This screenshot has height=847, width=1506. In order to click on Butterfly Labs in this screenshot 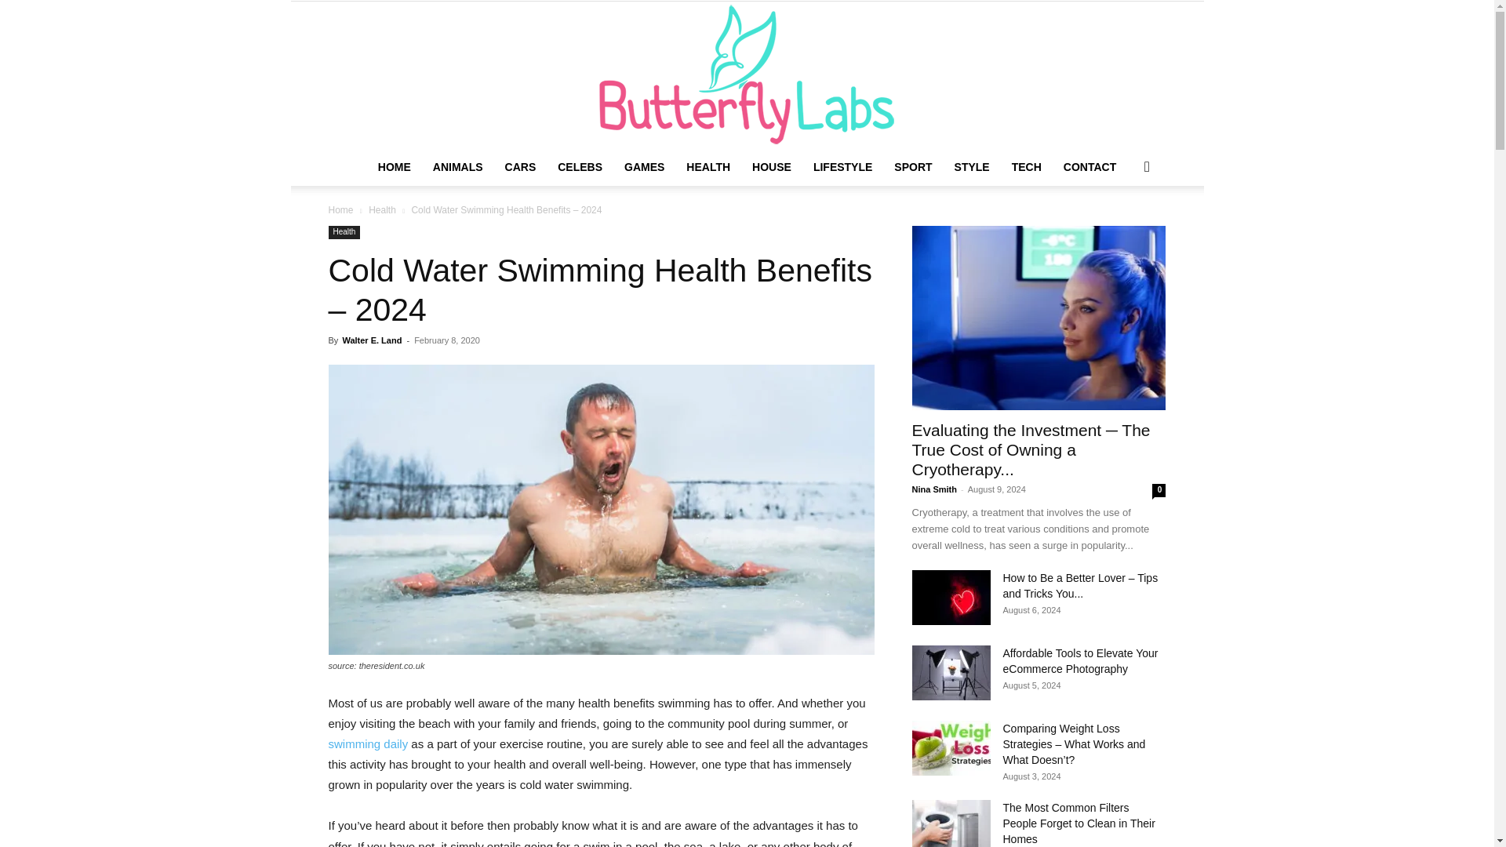, I will do `click(747, 75)`.